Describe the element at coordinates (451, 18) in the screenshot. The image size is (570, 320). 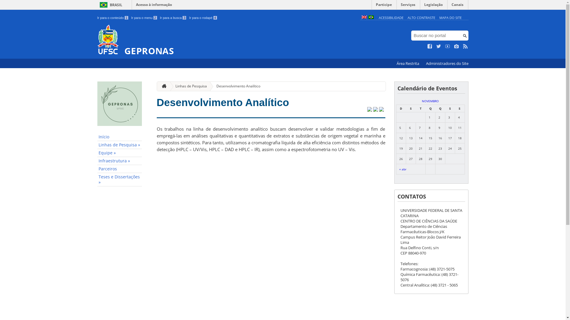
I see `MAPA DO SITE` at that location.